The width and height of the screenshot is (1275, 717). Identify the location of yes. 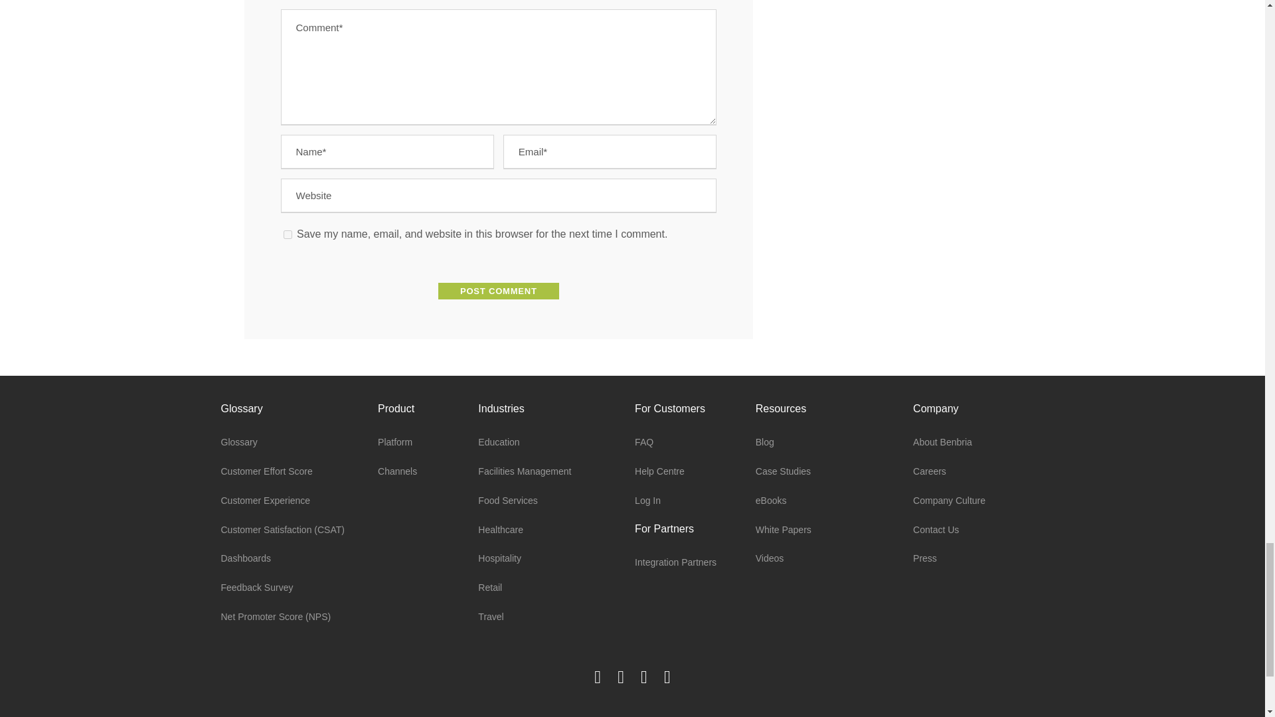
(287, 234).